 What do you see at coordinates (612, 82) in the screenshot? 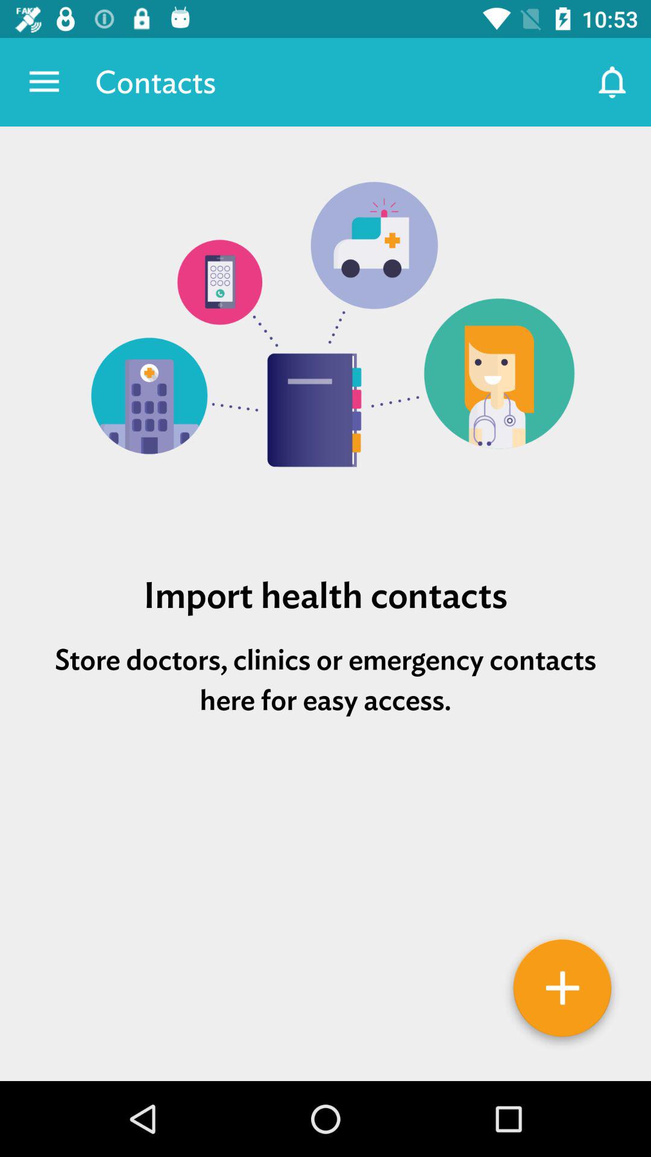
I see `launch the item at the top right corner` at bounding box center [612, 82].